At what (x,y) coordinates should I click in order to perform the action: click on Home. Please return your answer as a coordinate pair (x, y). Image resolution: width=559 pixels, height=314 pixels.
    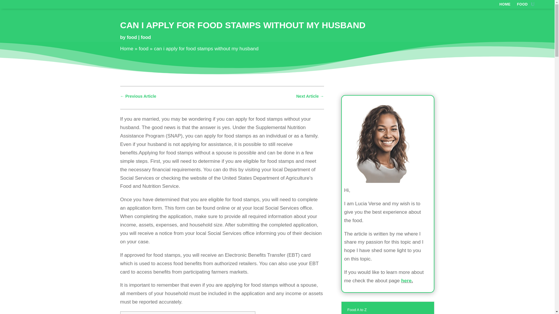
    Looking at the image, I should click on (126, 49).